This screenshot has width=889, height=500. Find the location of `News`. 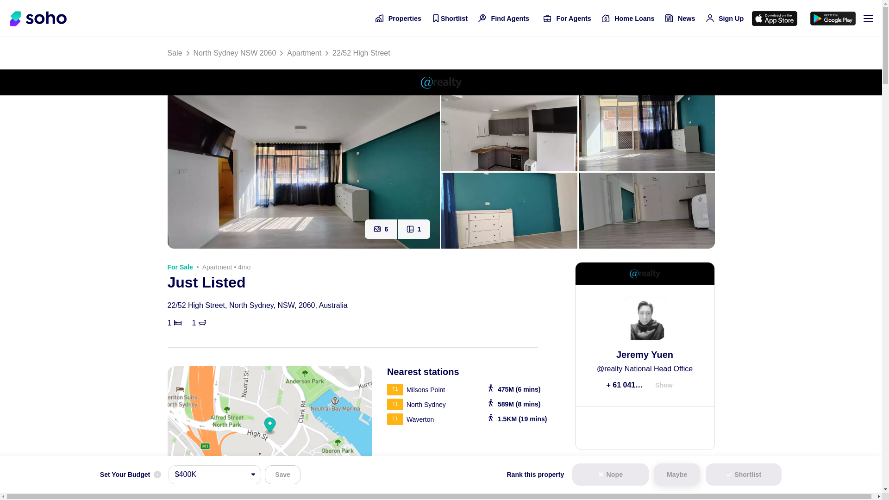

News is located at coordinates (680, 19).